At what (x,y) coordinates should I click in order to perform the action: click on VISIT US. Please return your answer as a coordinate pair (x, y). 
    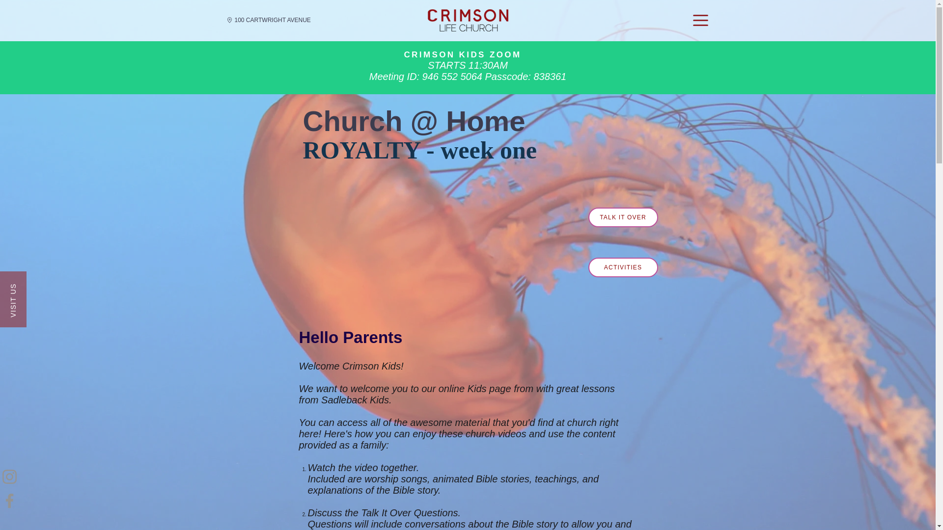
    Looking at the image, I should click on (28, 284).